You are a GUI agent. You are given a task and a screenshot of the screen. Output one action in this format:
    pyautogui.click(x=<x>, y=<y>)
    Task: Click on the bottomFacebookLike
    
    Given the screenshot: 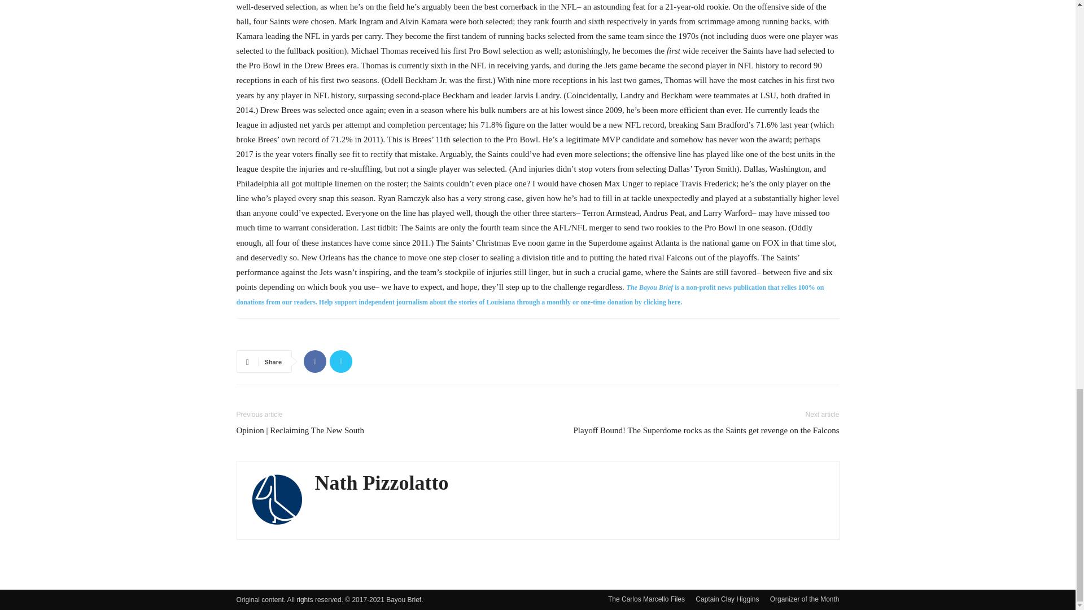 What is the action you would take?
    pyautogui.click(x=321, y=336)
    